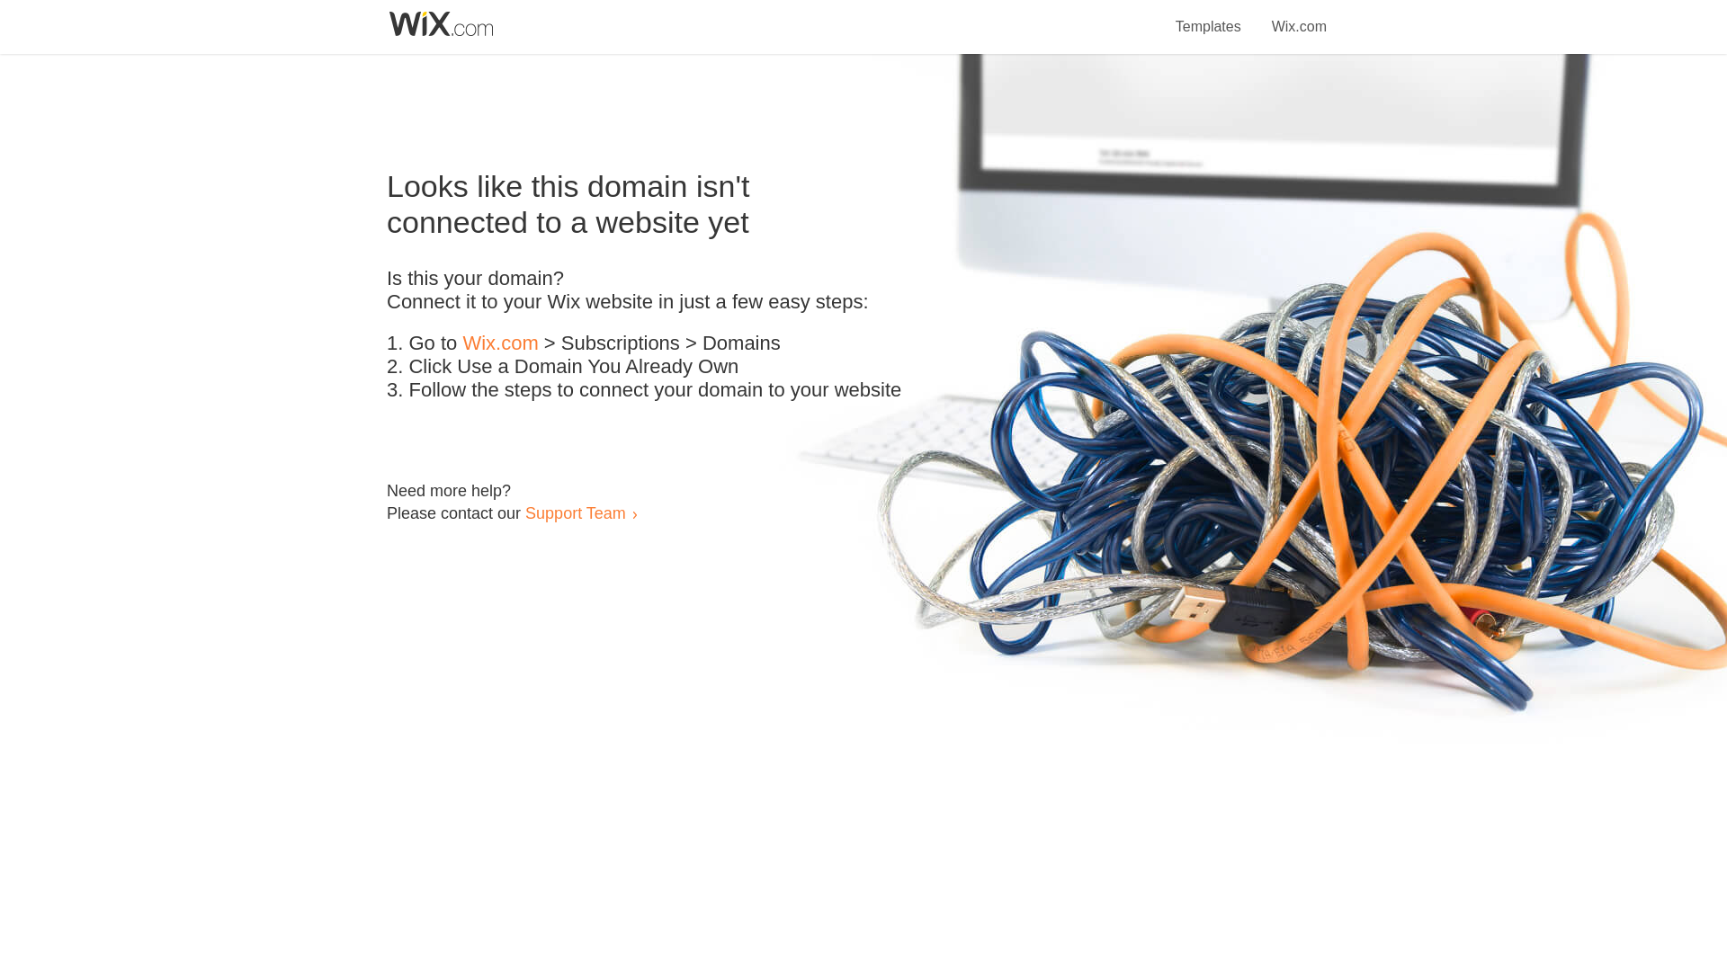  What do you see at coordinates (1209, 16) in the screenshot?
I see `Templates` at bounding box center [1209, 16].